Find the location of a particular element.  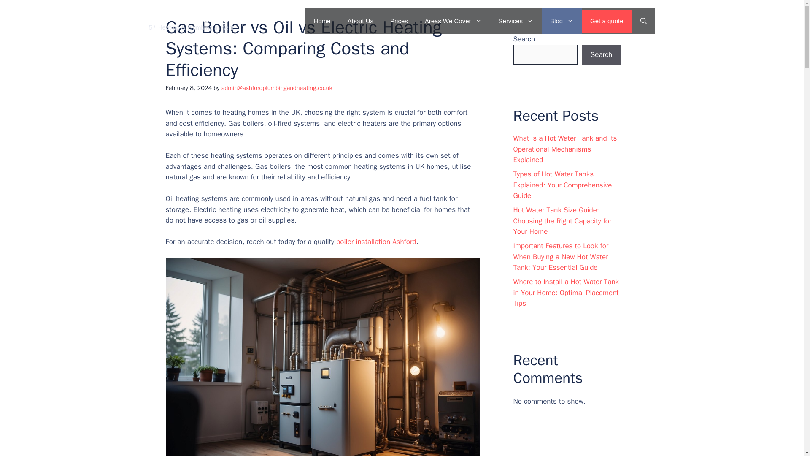

Kent Heating Engineers is located at coordinates (202, 16).